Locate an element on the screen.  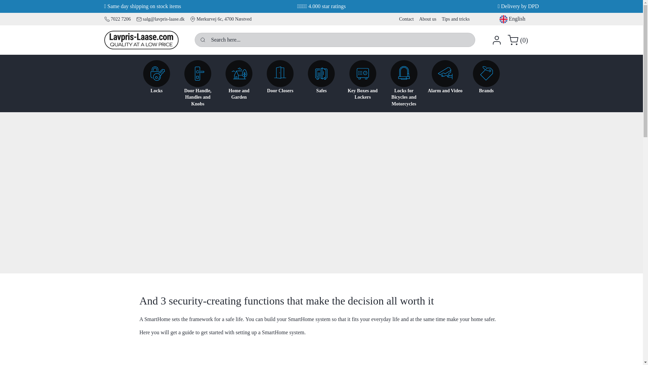
Contact is located at coordinates (406, 19).